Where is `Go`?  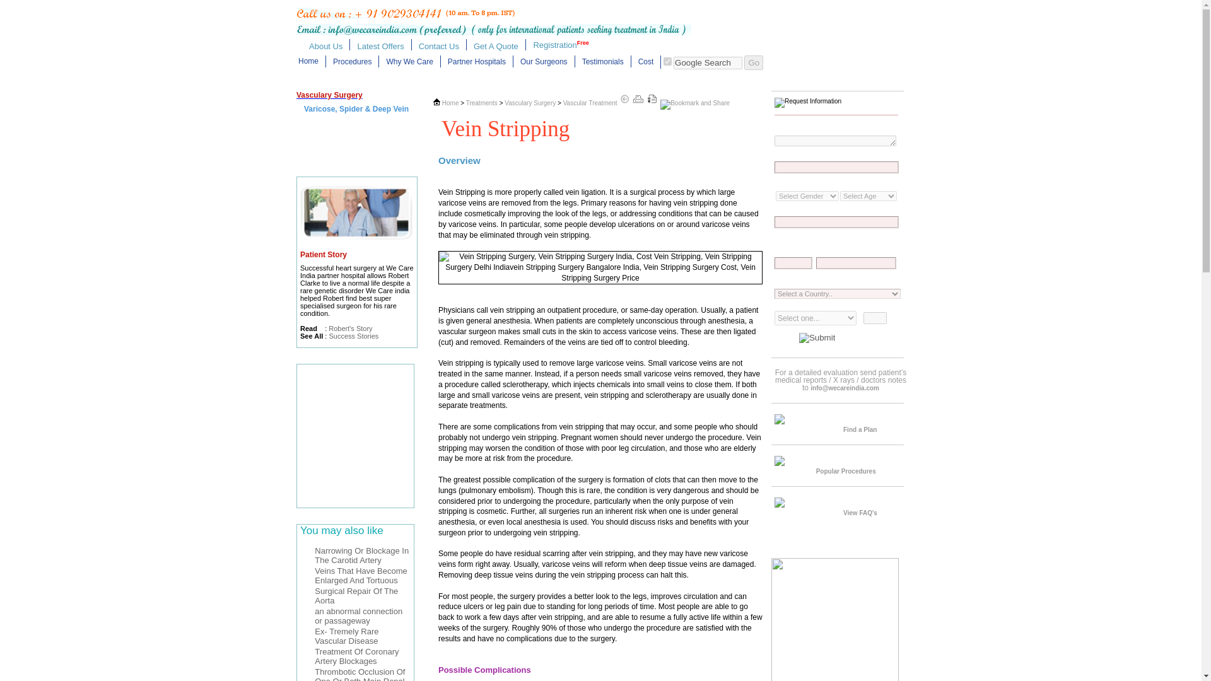 Go is located at coordinates (753, 62).